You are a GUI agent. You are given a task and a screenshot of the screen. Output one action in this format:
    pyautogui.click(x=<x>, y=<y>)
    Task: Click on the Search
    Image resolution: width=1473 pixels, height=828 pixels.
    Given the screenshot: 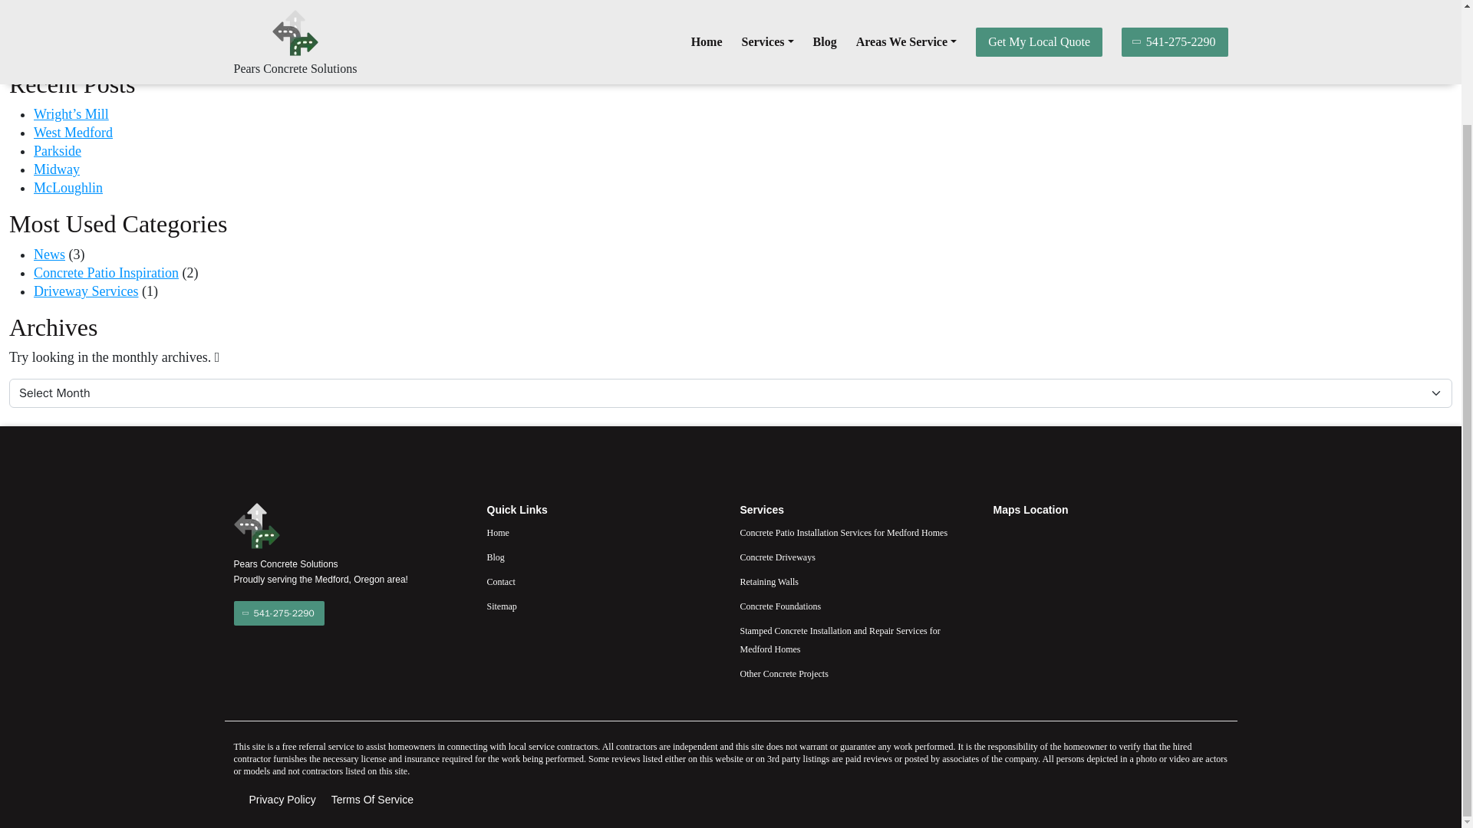 What is the action you would take?
    pyautogui.click(x=1424, y=54)
    